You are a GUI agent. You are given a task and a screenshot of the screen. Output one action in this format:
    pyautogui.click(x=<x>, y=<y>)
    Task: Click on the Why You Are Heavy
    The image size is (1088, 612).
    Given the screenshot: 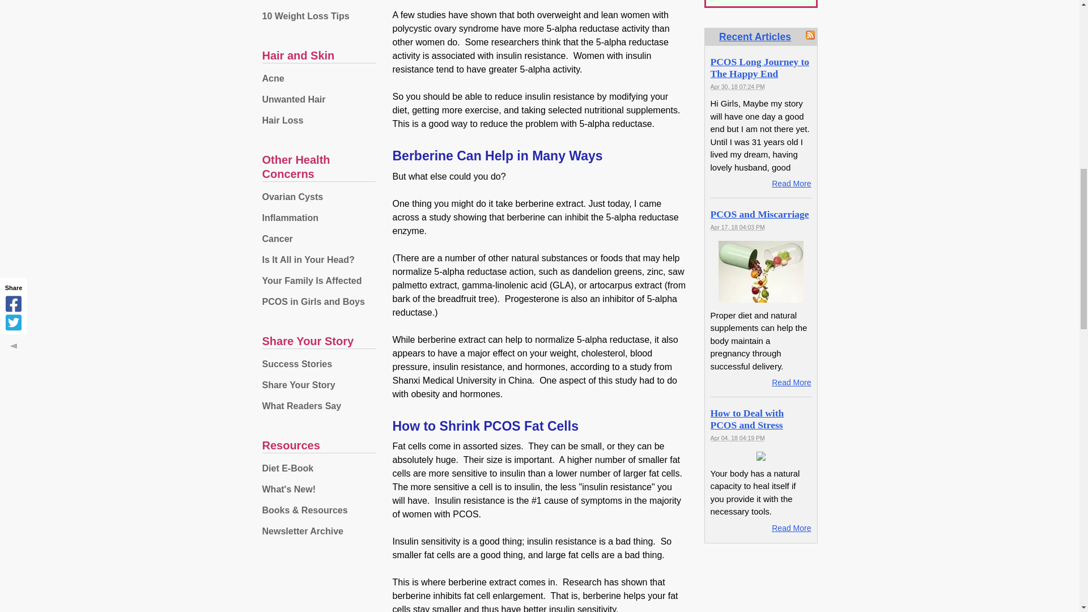 What is the action you would take?
    pyautogui.click(x=318, y=2)
    